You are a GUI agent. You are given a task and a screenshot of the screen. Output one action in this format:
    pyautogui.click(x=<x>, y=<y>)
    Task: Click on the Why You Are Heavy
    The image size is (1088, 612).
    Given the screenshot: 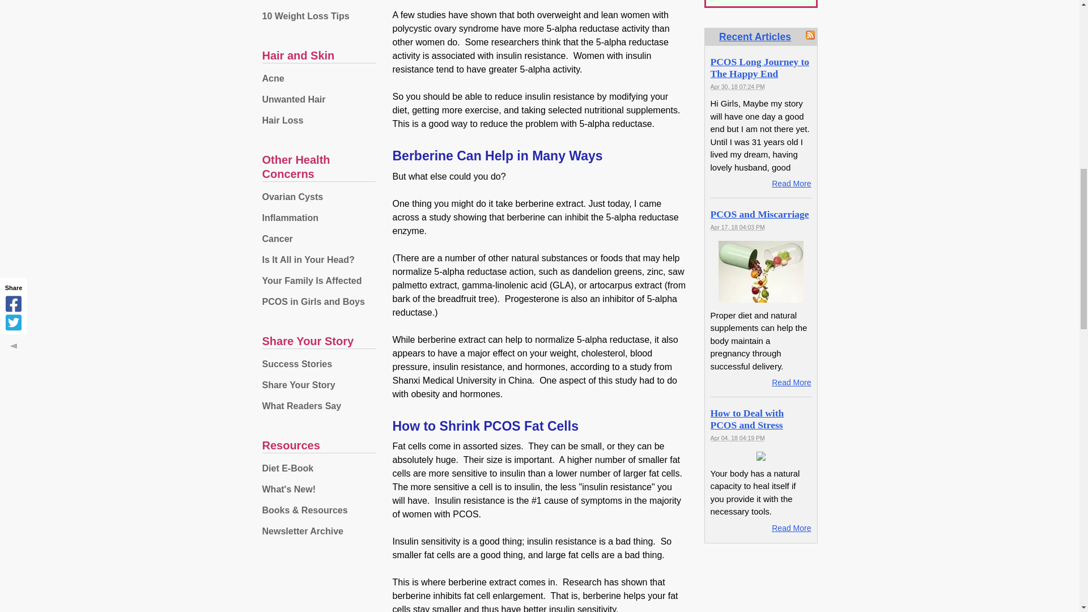 What is the action you would take?
    pyautogui.click(x=318, y=2)
    